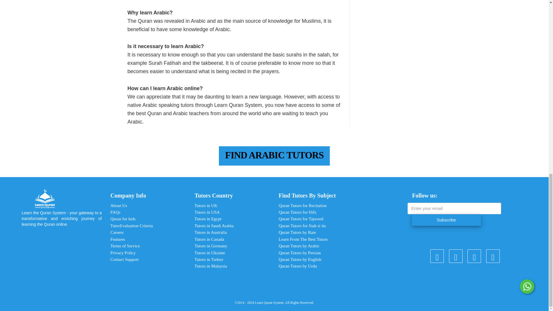 Image resolution: width=553 pixels, height=311 pixels. I want to click on Tutors in Saudi Arabia, so click(214, 226).